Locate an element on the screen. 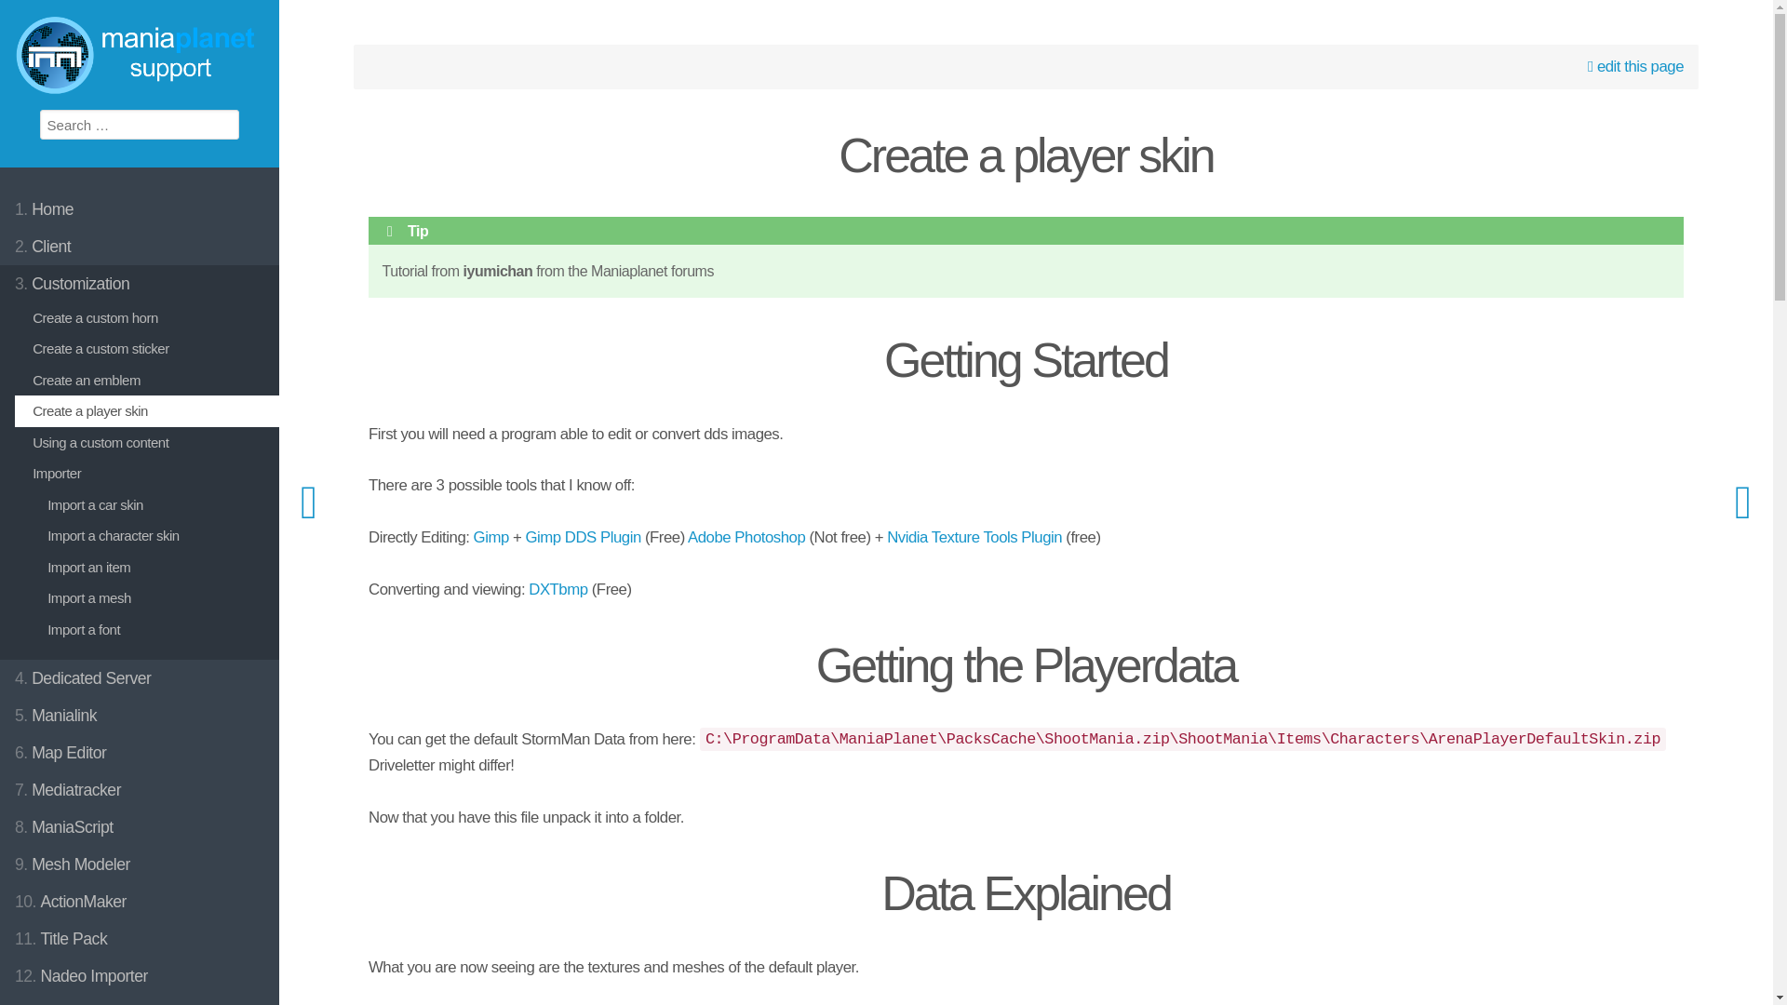  Create an emblem is located at coordinates (147, 380).